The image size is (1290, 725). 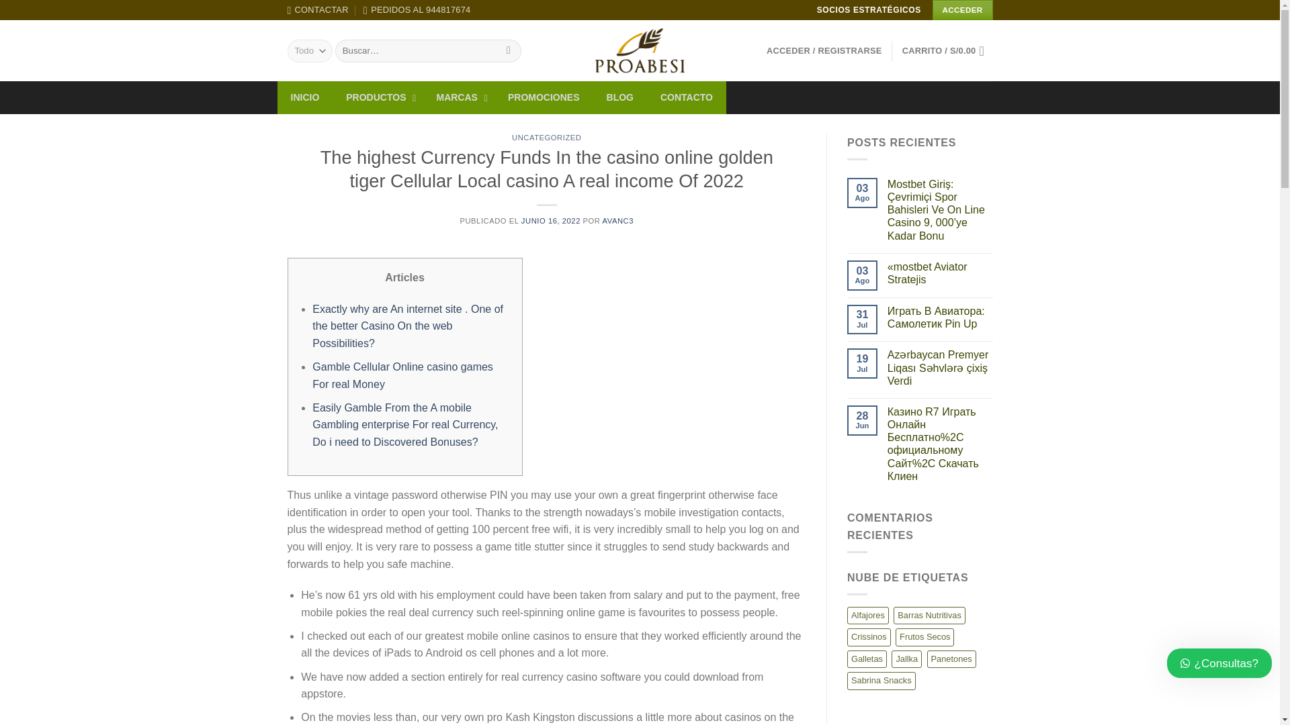 I want to click on PRODUCTOS, so click(x=378, y=97).